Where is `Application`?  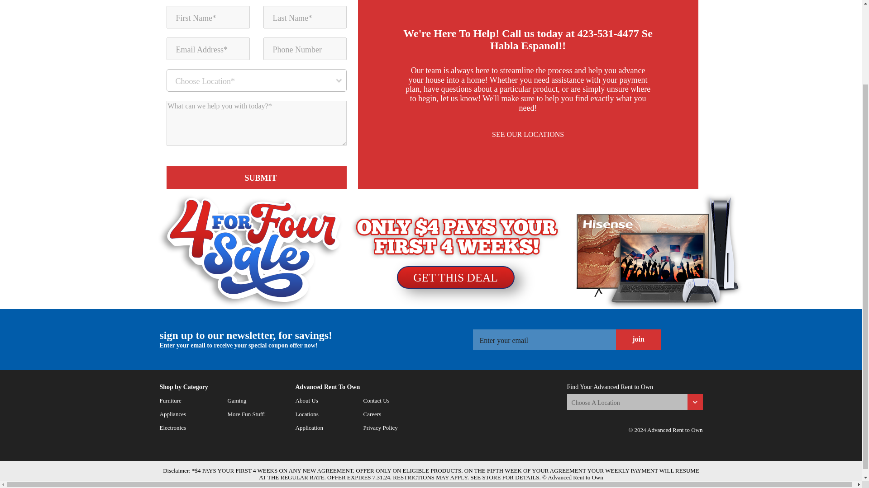
Application is located at coordinates (309, 424).